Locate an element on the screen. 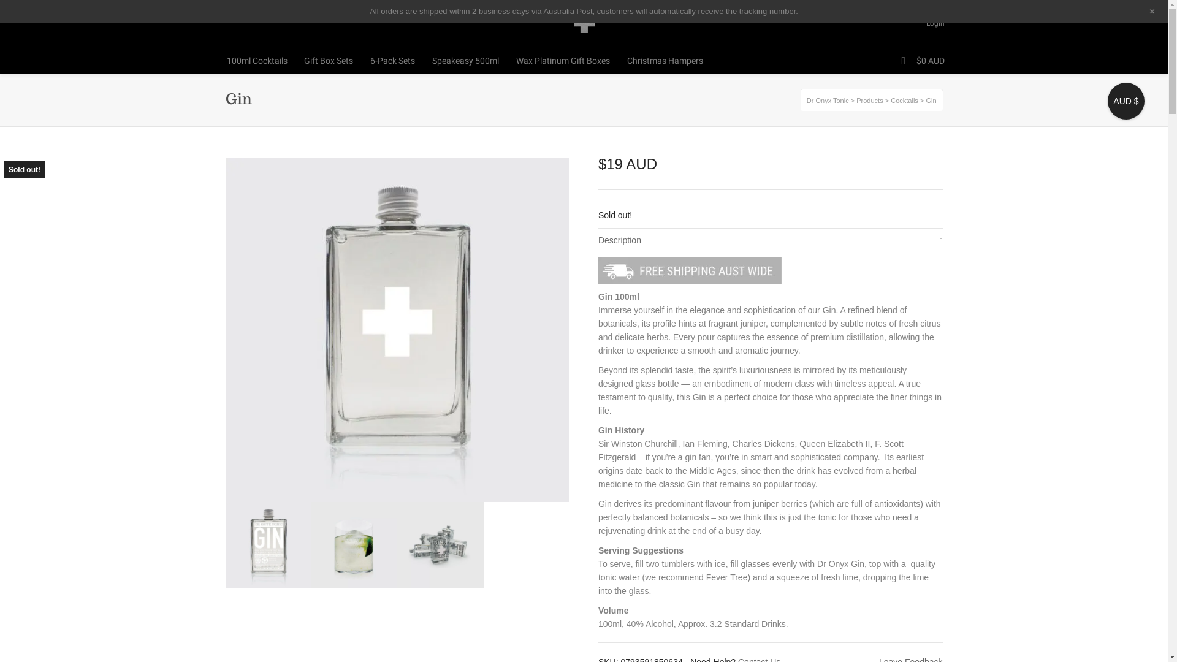 The height and width of the screenshot is (662, 1177). Description is located at coordinates (771, 240).